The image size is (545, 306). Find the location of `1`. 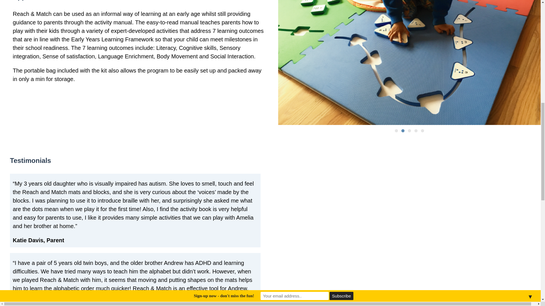

1 is located at coordinates (396, 130).